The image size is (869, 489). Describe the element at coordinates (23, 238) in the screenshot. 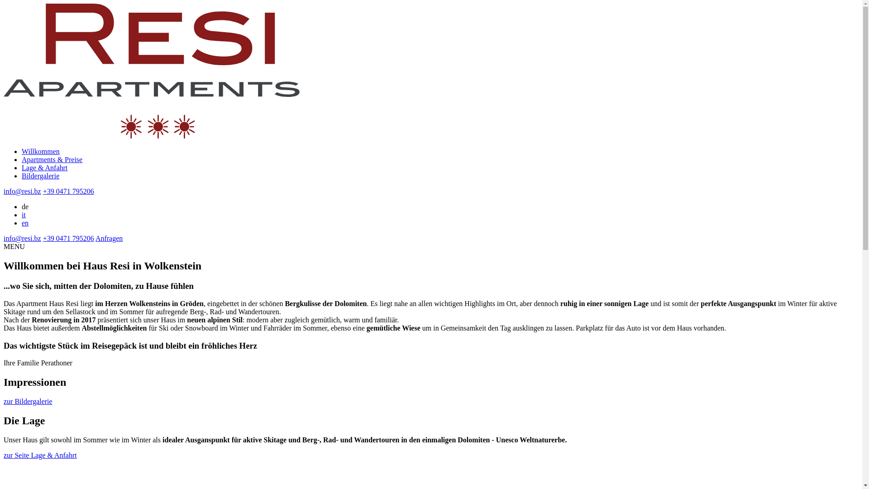

I see `info@resi.bz` at that location.